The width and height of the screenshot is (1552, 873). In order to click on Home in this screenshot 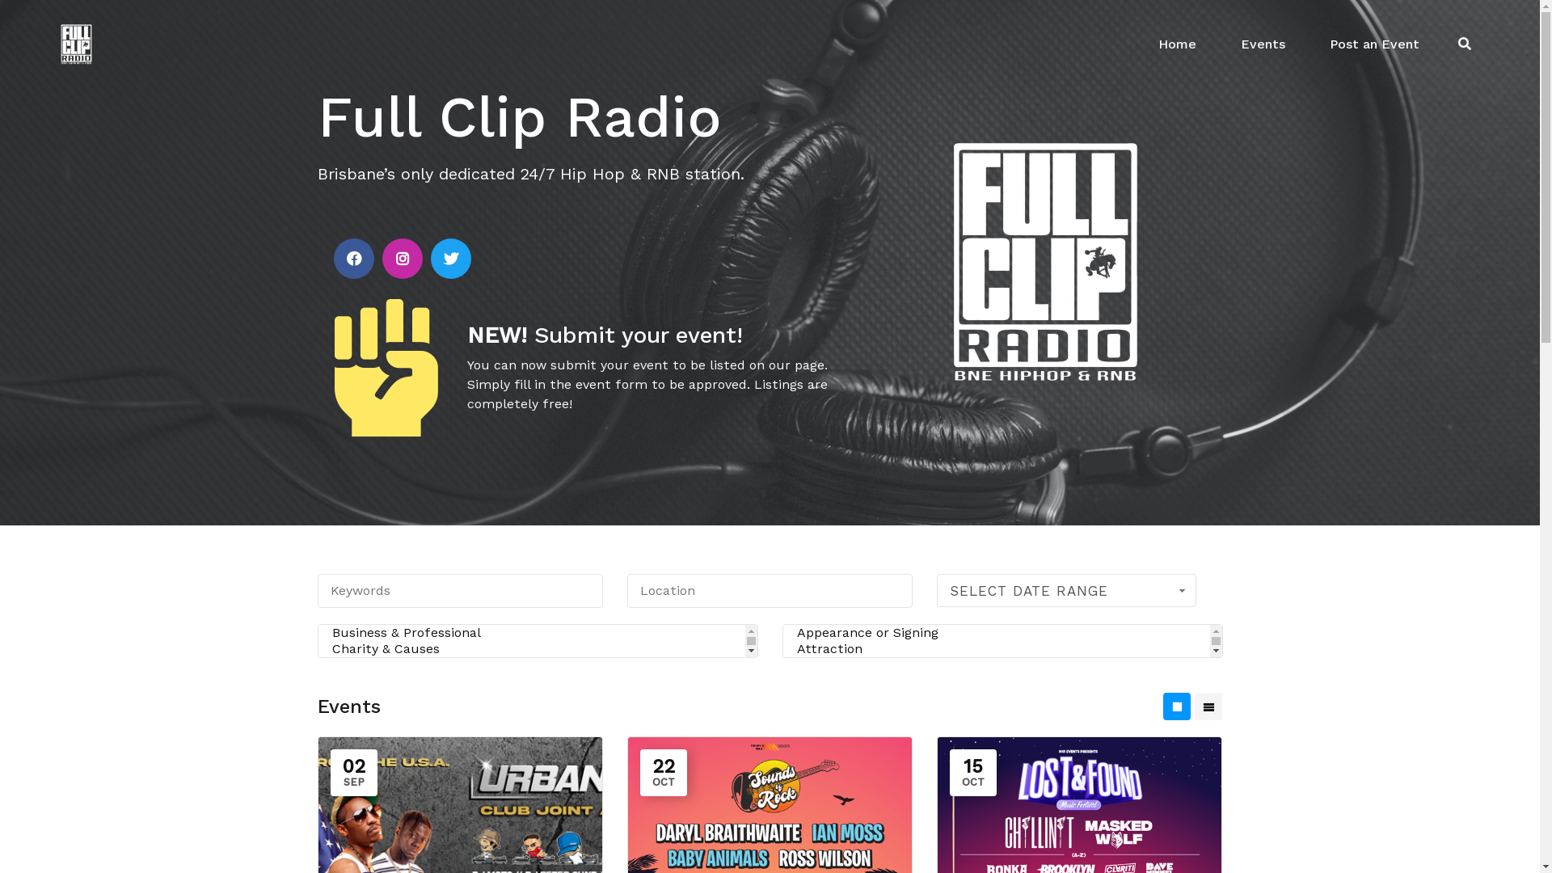, I will do `click(1177, 44)`.